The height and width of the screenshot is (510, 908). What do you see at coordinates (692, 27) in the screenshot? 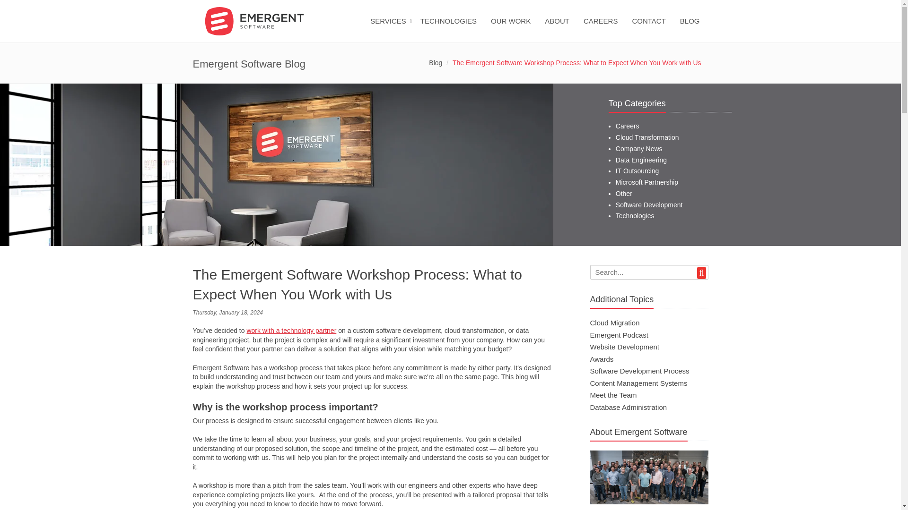
I see `BLOG` at bounding box center [692, 27].